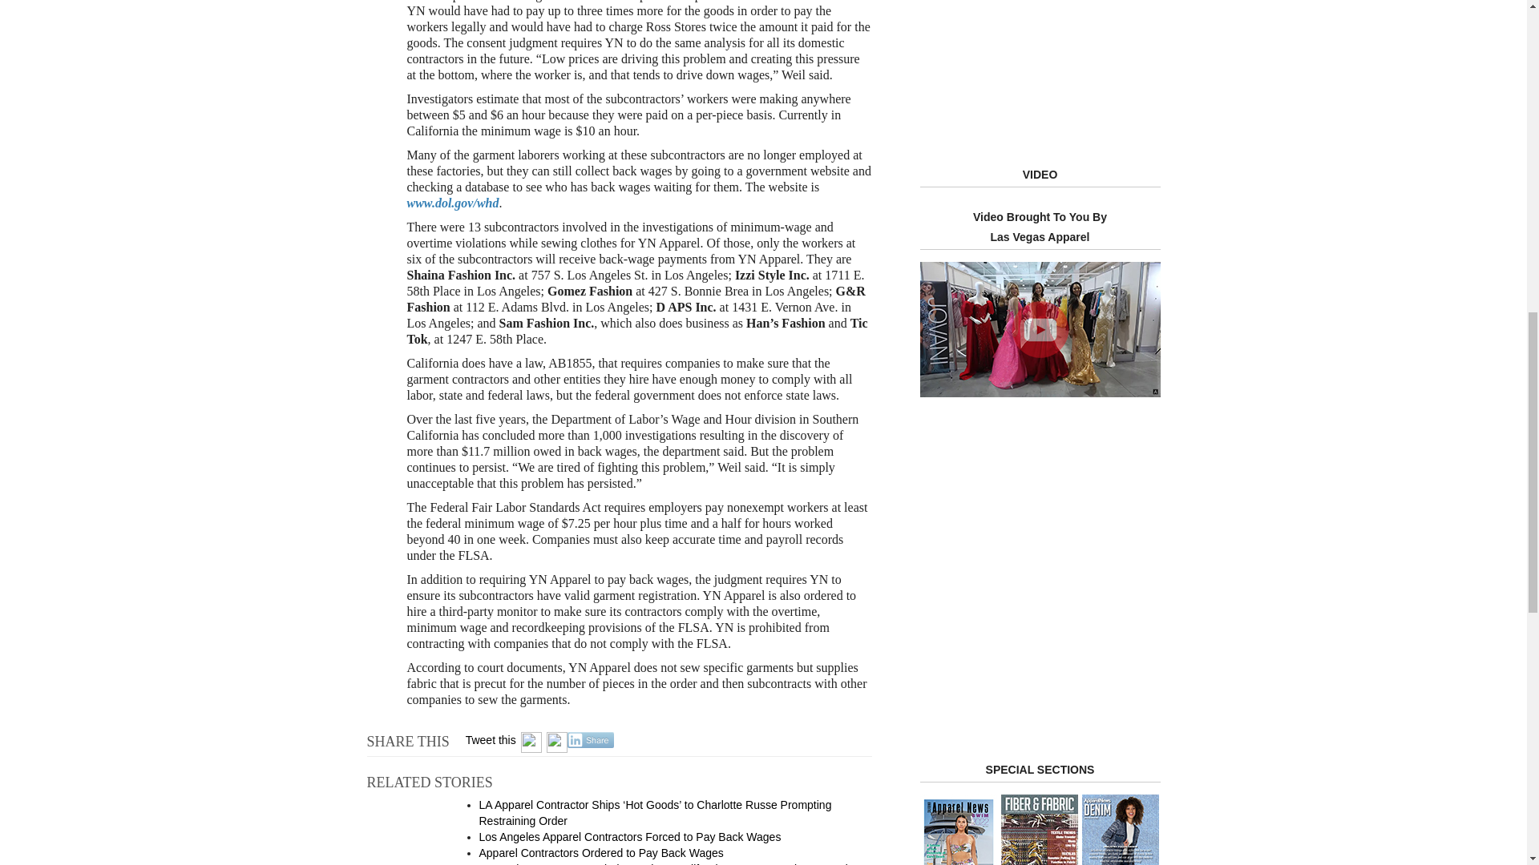 This screenshot has height=865, width=1539. What do you see at coordinates (630, 836) in the screenshot?
I see `Los Angeles Apparel Contractors Forced to Pay Back Wages` at bounding box center [630, 836].